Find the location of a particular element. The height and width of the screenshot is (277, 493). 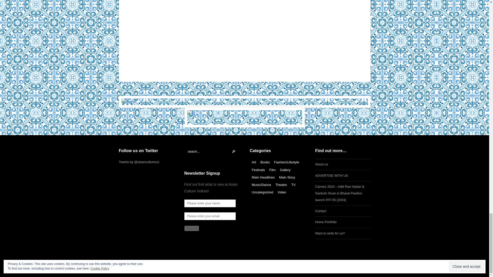

Submit is located at coordinates (192, 228).